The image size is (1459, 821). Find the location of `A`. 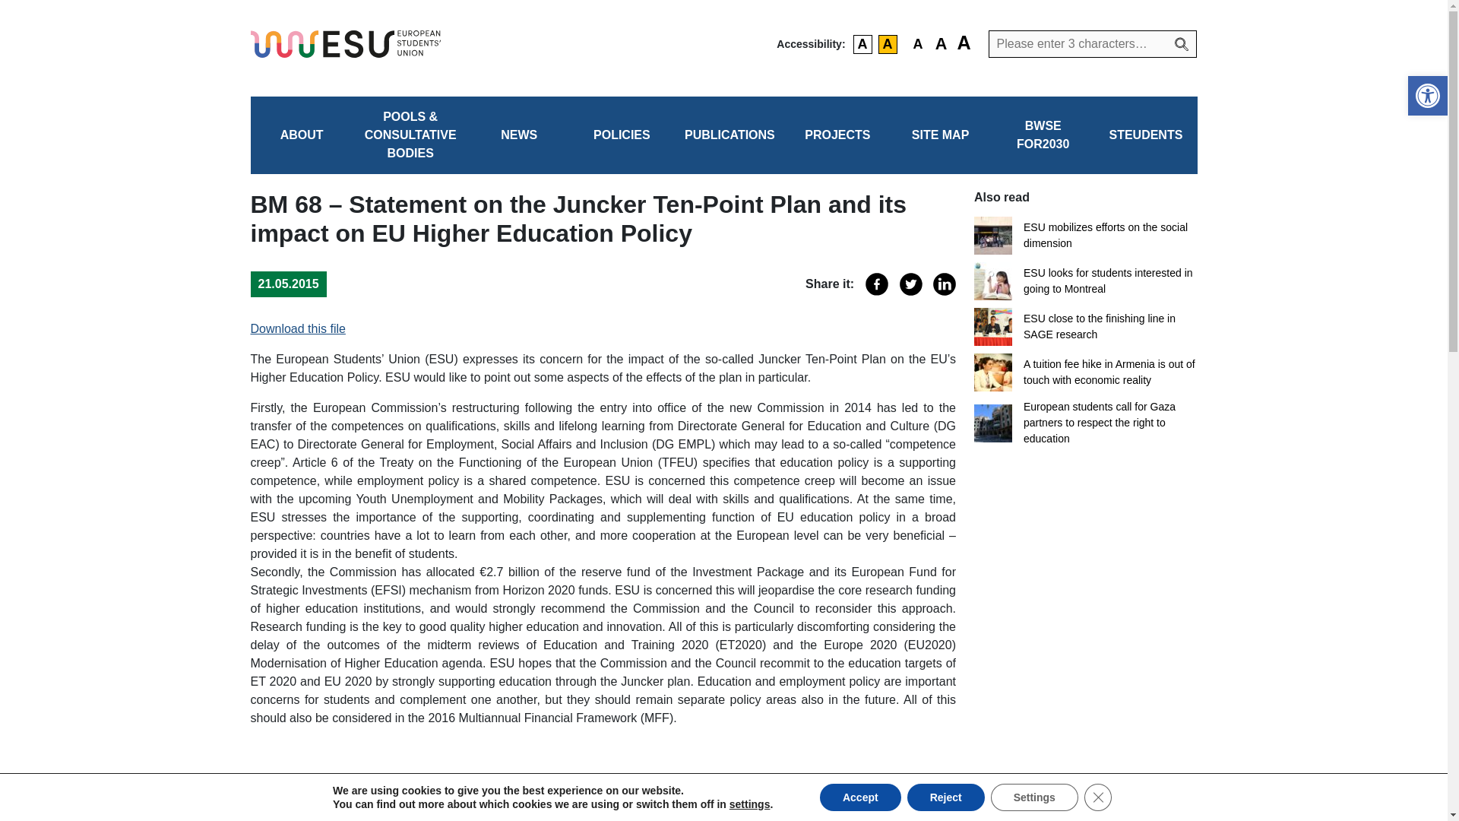

A is located at coordinates (863, 44).